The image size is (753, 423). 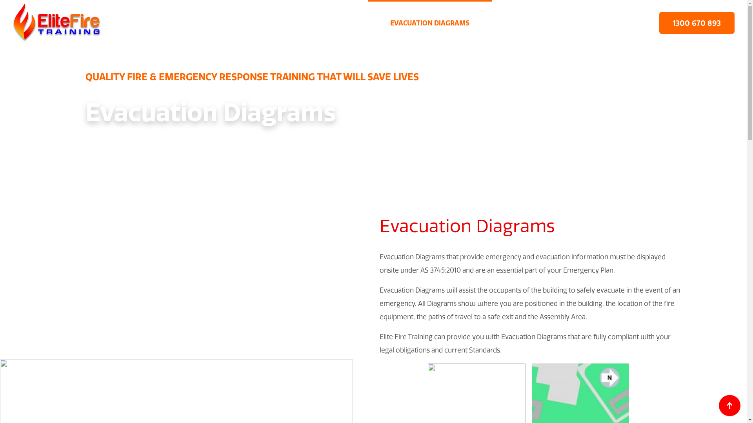 What do you see at coordinates (211, 23) in the screenshot?
I see `ABOUT` at bounding box center [211, 23].